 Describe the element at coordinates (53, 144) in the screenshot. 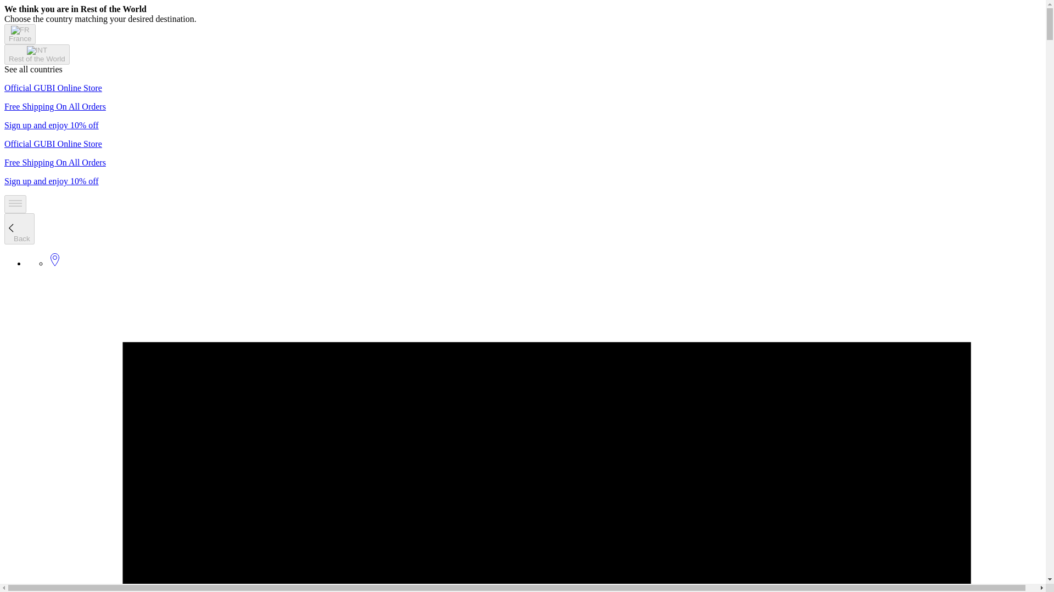

I see `Official GUBI Online Store` at that location.